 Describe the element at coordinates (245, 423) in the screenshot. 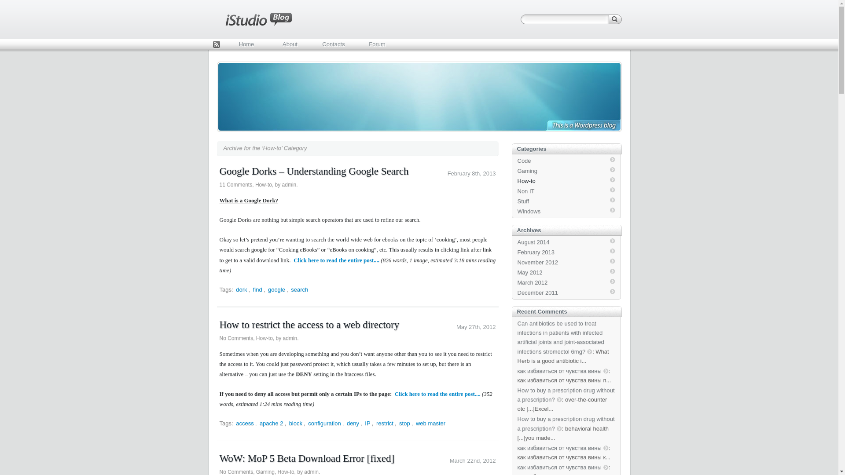

I see `access` at that location.